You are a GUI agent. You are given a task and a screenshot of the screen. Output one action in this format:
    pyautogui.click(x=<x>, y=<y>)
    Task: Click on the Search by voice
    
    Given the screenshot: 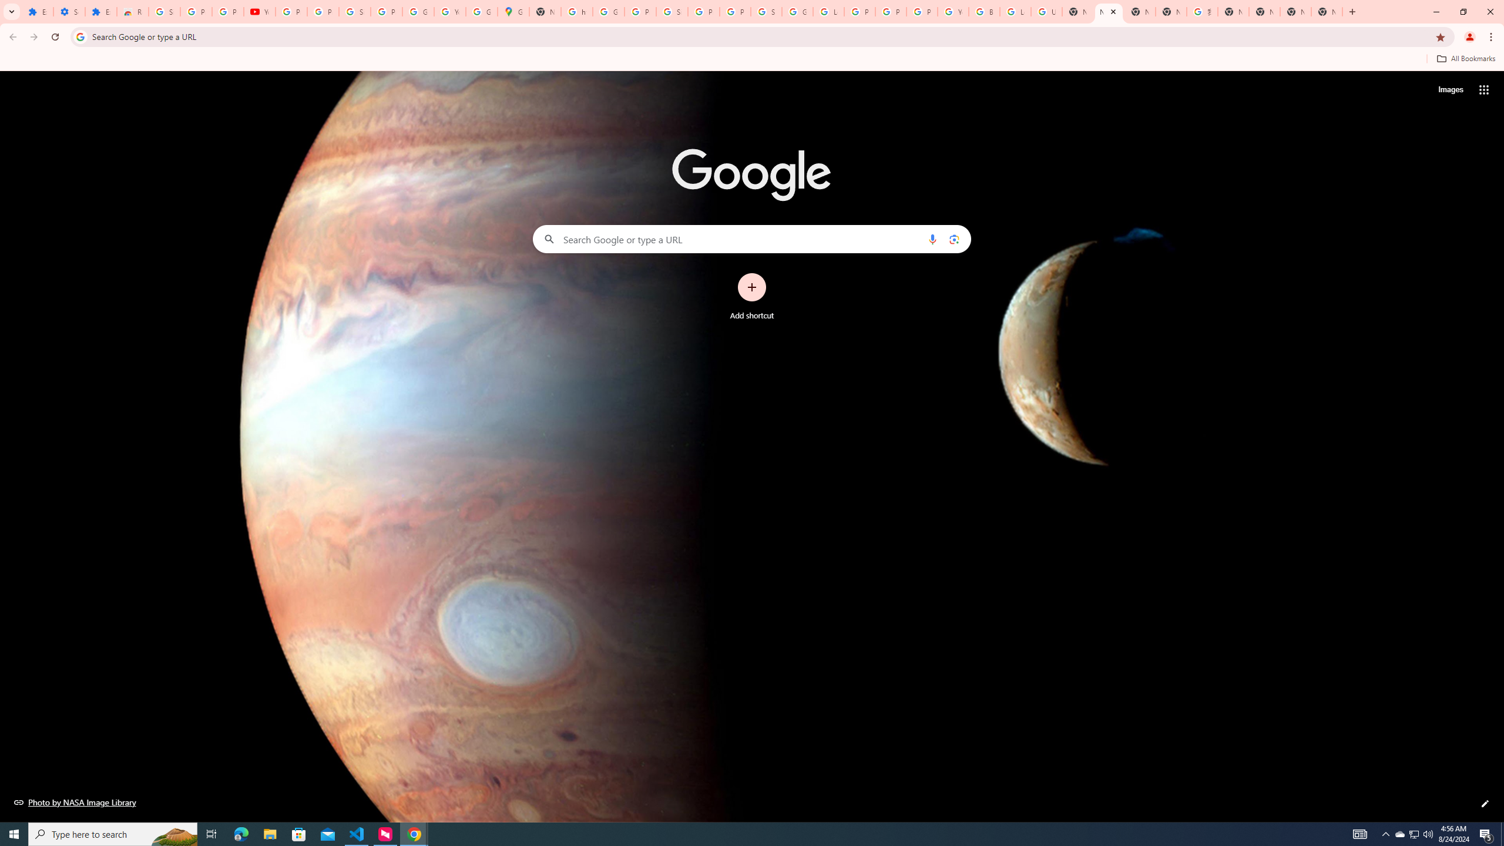 What is the action you would take?
    pyautogui.click(x=932, y=239)
    